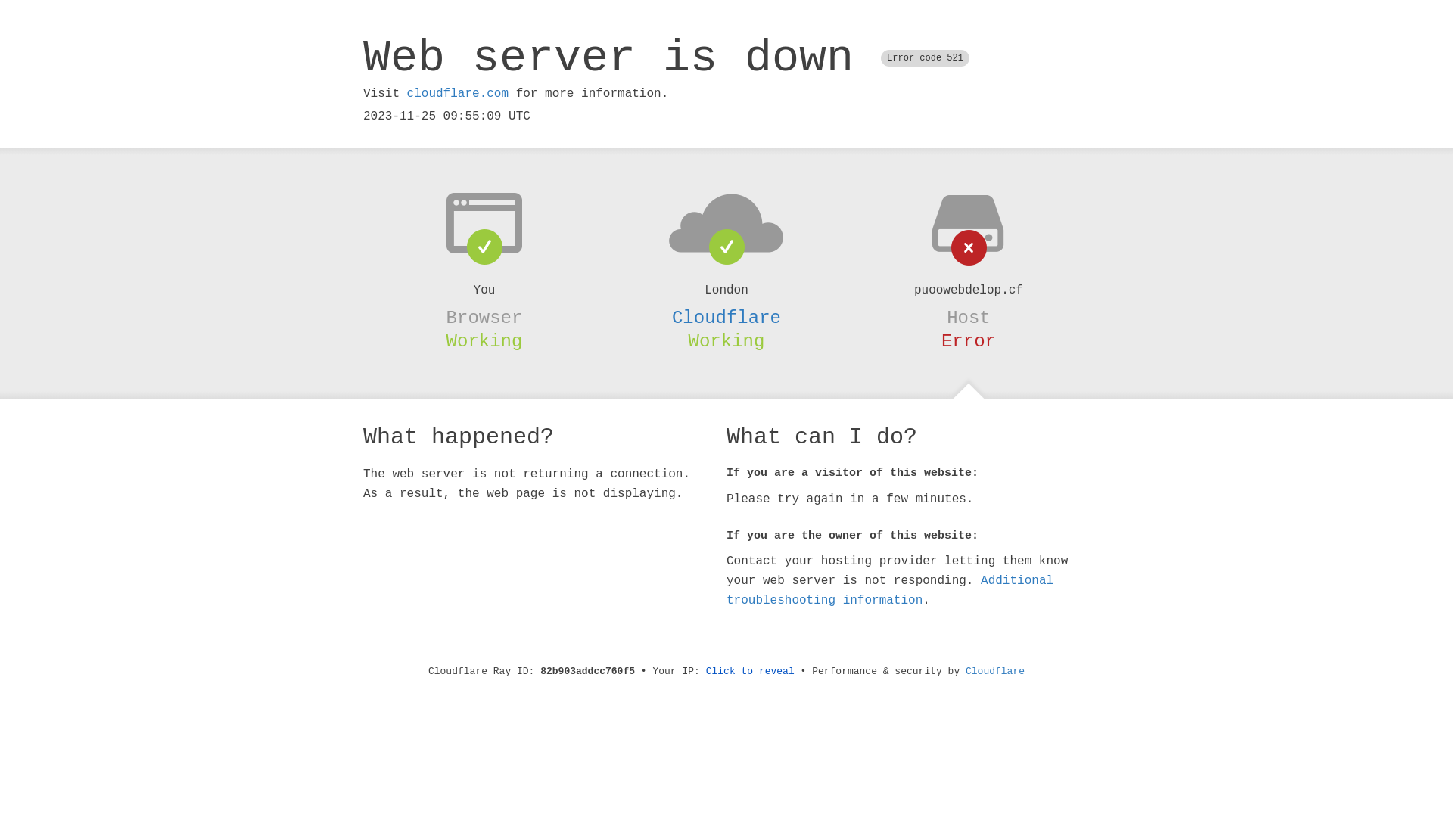 Image resolution: width=1453 pixels, height=817 pixels. I want to click on Additional troubleshooting information, so click(890, 590).